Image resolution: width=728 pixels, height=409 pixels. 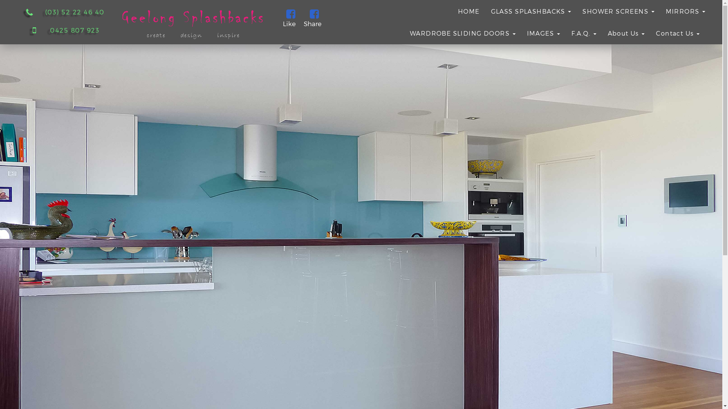 I want to click on Share, so click(x=315, y=16).